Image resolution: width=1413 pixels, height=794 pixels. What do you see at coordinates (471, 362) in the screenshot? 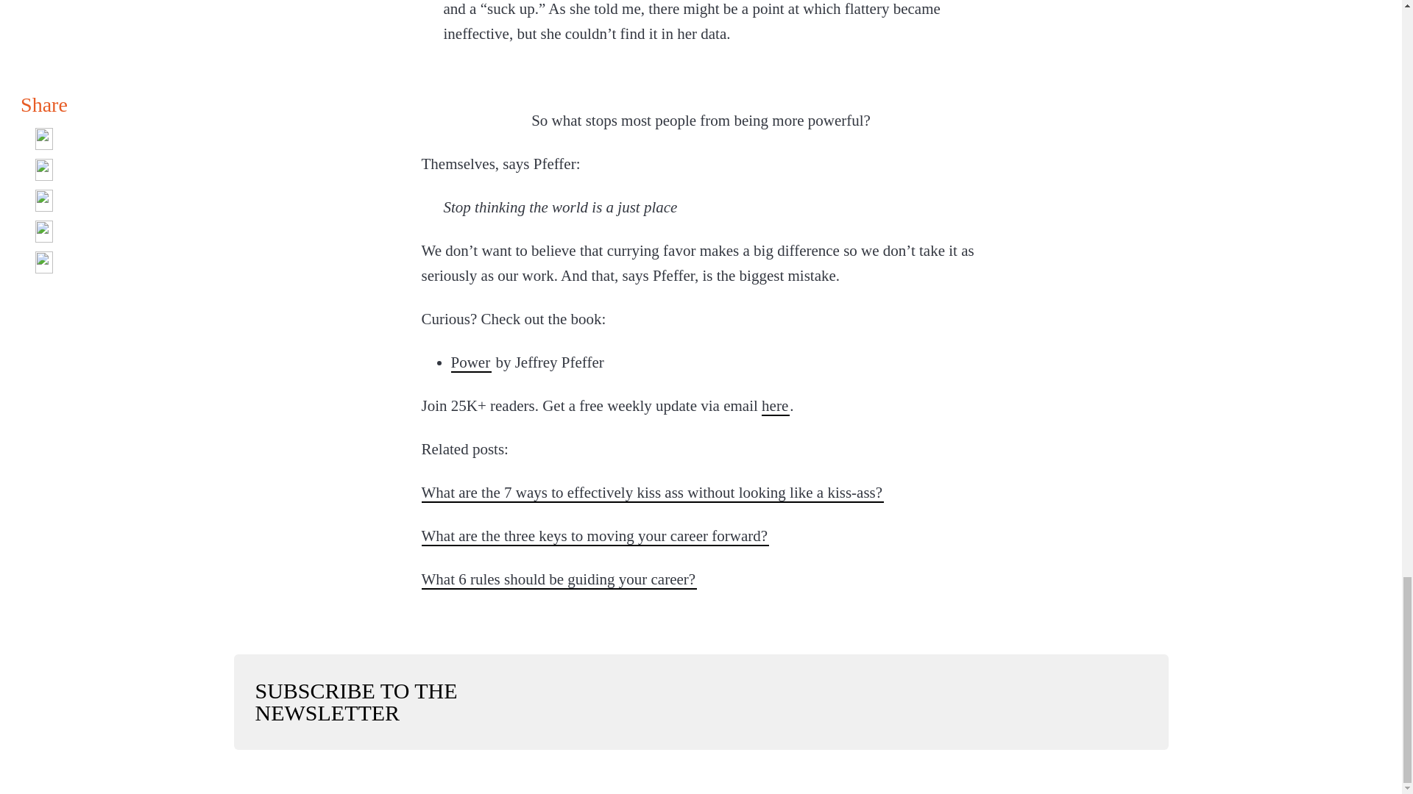
I see `Power` at bounding box center [471, 362].